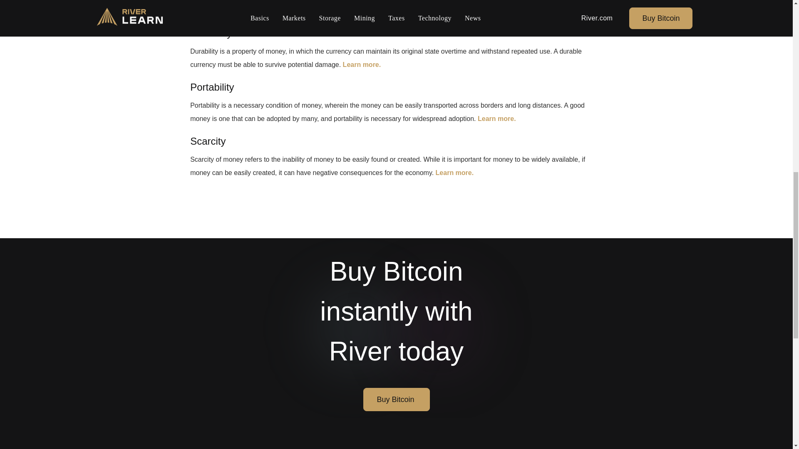 The height and width of the screenshot is (449, 799). Describe the element at coordinates (212, 86) in the screenshot. I see `Portability` at that location.